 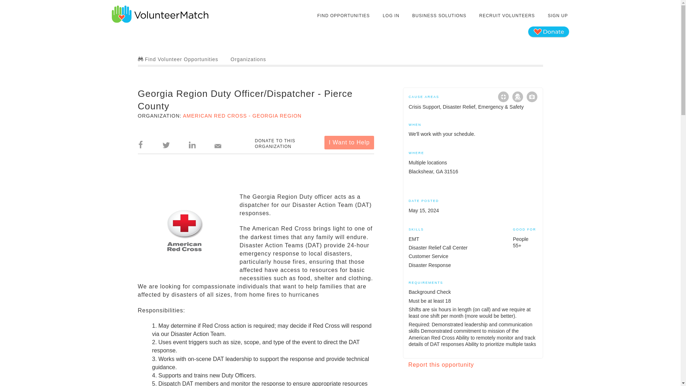 What do you see at coordinates (349, 142) in the screenshot?
I see `I Want to Help` at bounding box center [349, 142].